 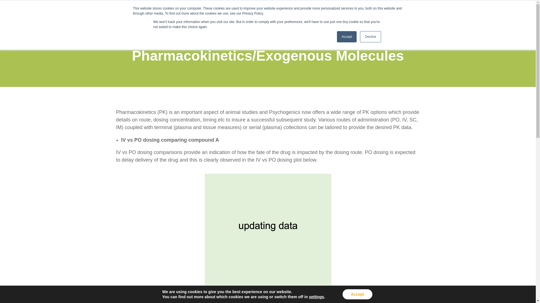 I want to click on Accept, so click(x=347, y=37).